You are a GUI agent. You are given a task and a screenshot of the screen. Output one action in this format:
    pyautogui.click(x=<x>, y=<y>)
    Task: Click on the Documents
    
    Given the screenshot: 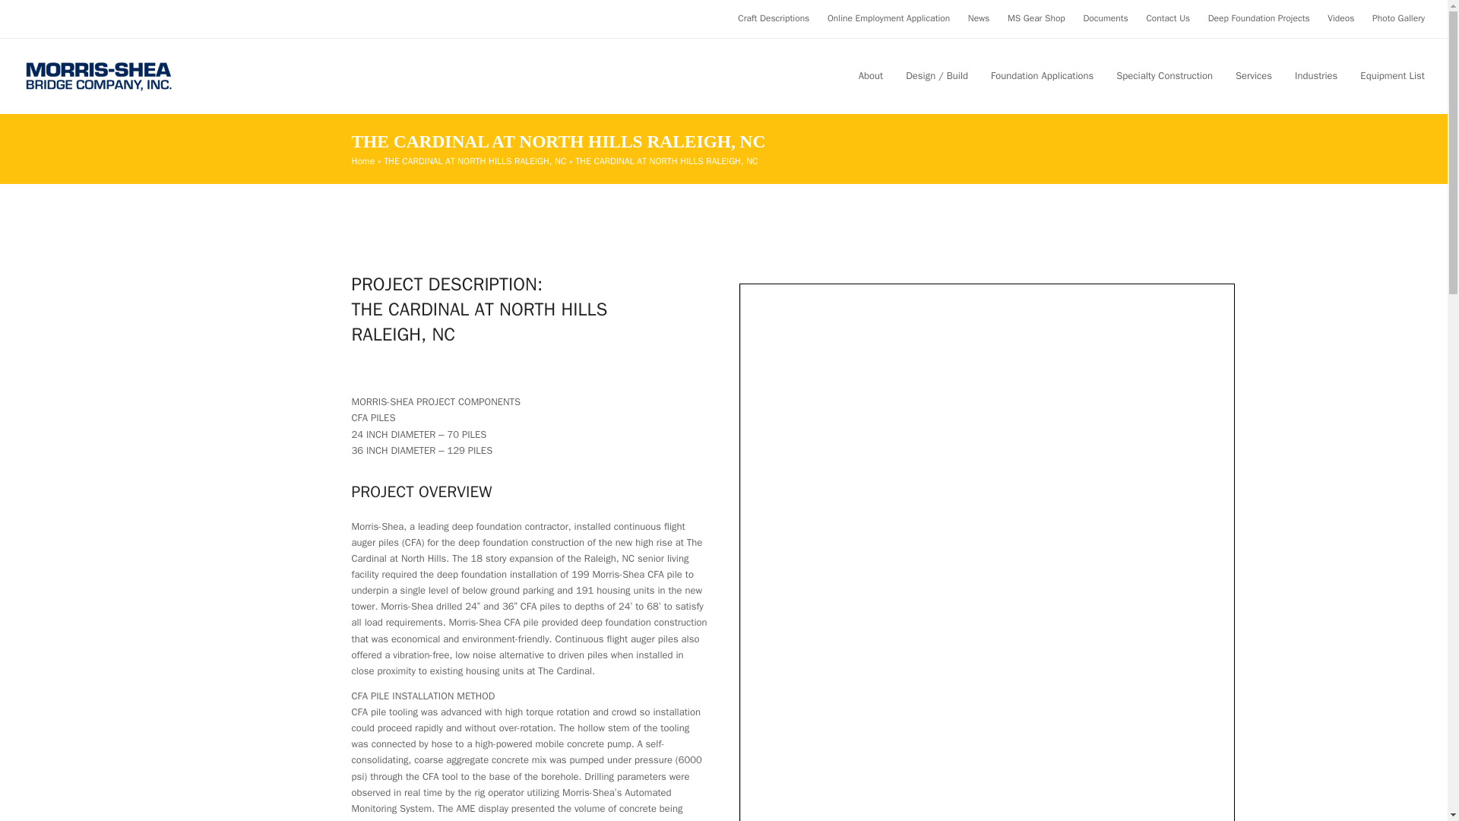 What is the action you would take?
    pyautogui.click(x=1105, y=18)
    